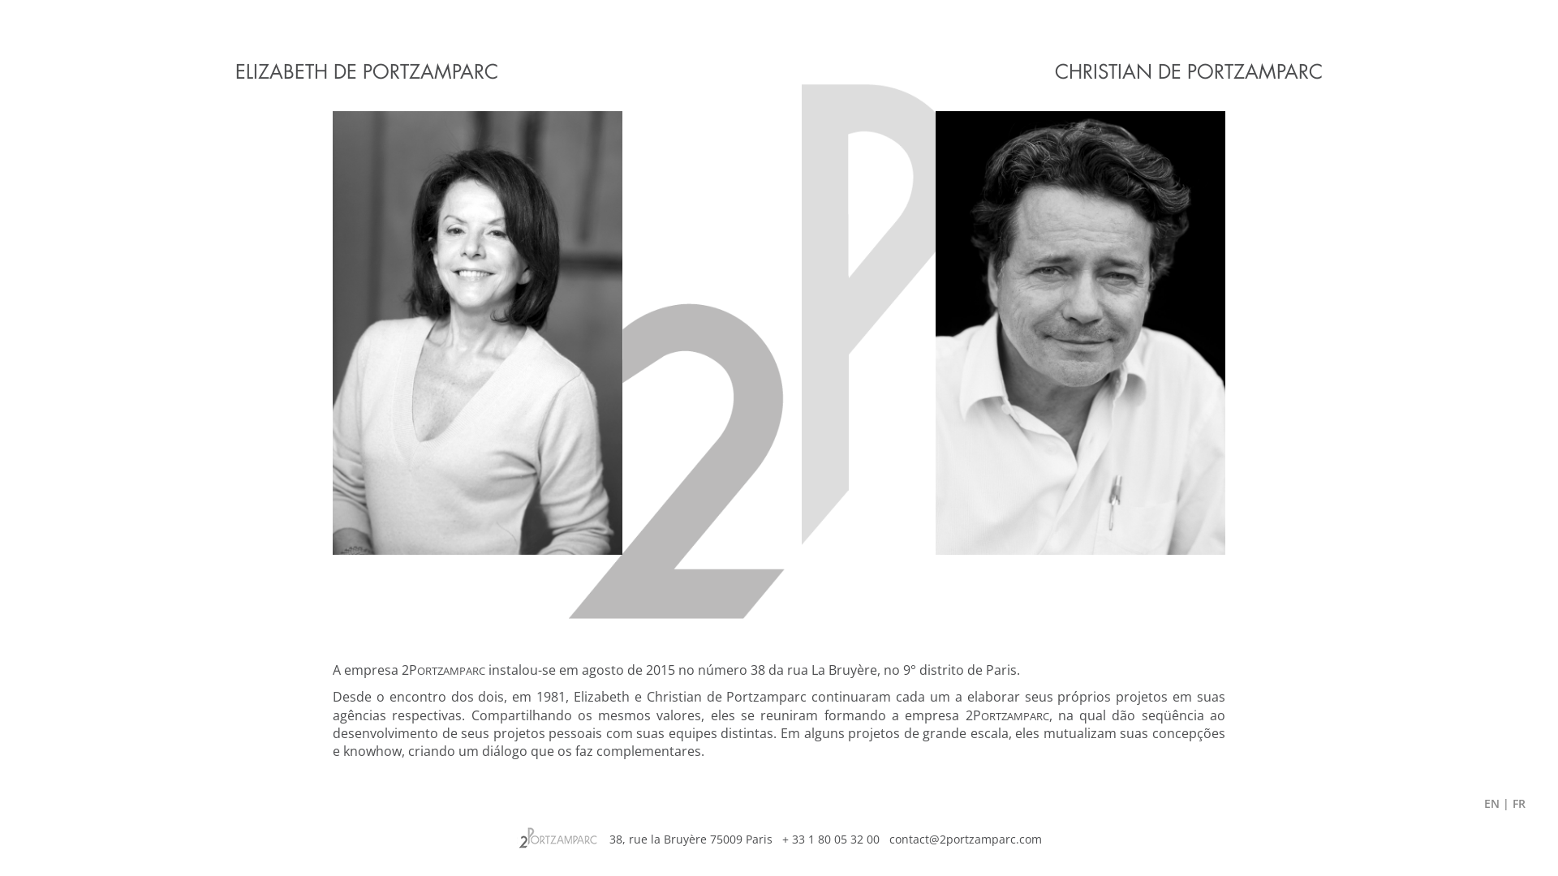 The height and width of the screenshot is (876, 1558). Describe the element at coordinates (477, 333) in the screenshot. I see `ELIZABETH DE PORTZAMPARC` at that location.